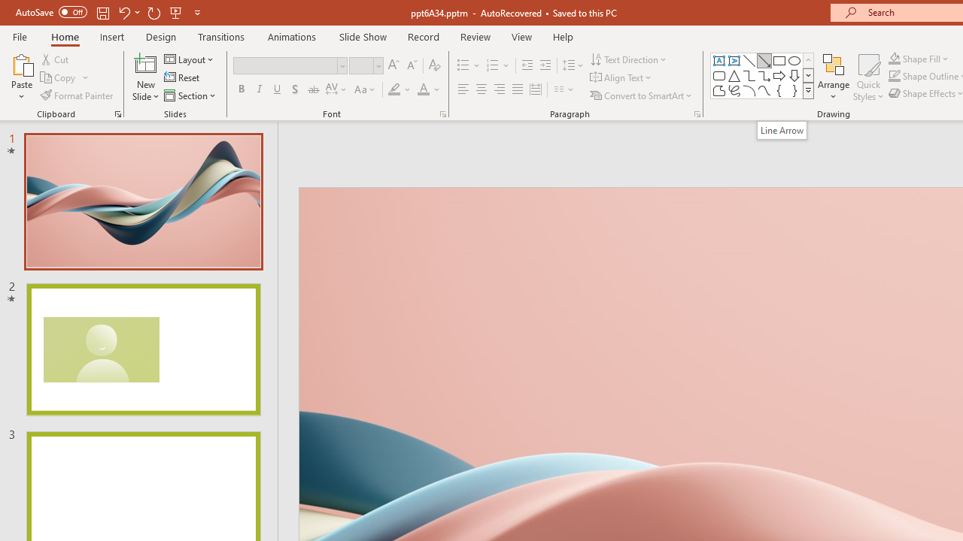 The width and height of the screenshot is (963, 541). I want to click on Increase Indent, so click(545, 66).